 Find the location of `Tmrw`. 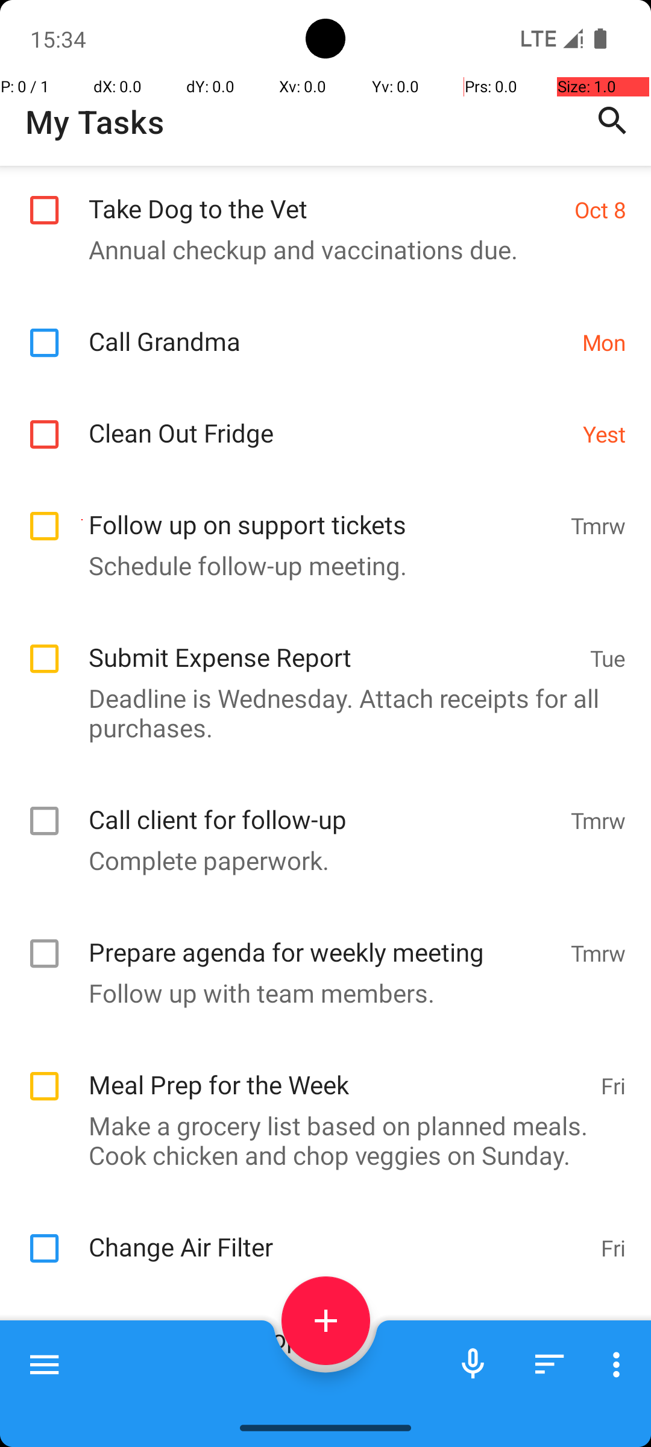

Tmrw is located at coordinates (598, 525).